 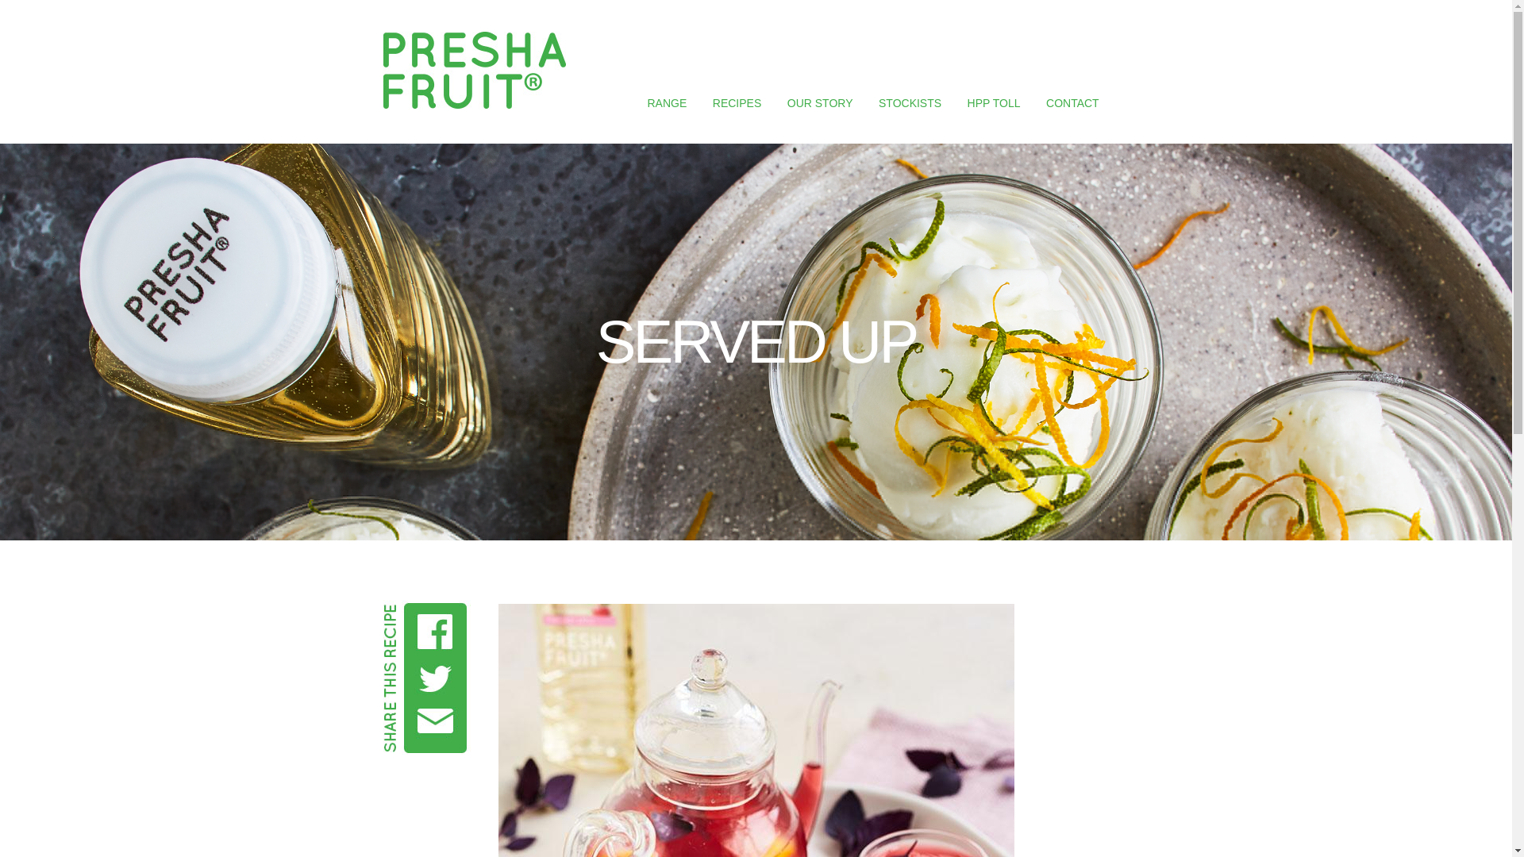 I want to click on RECIPES, so click(x=737, y=103).